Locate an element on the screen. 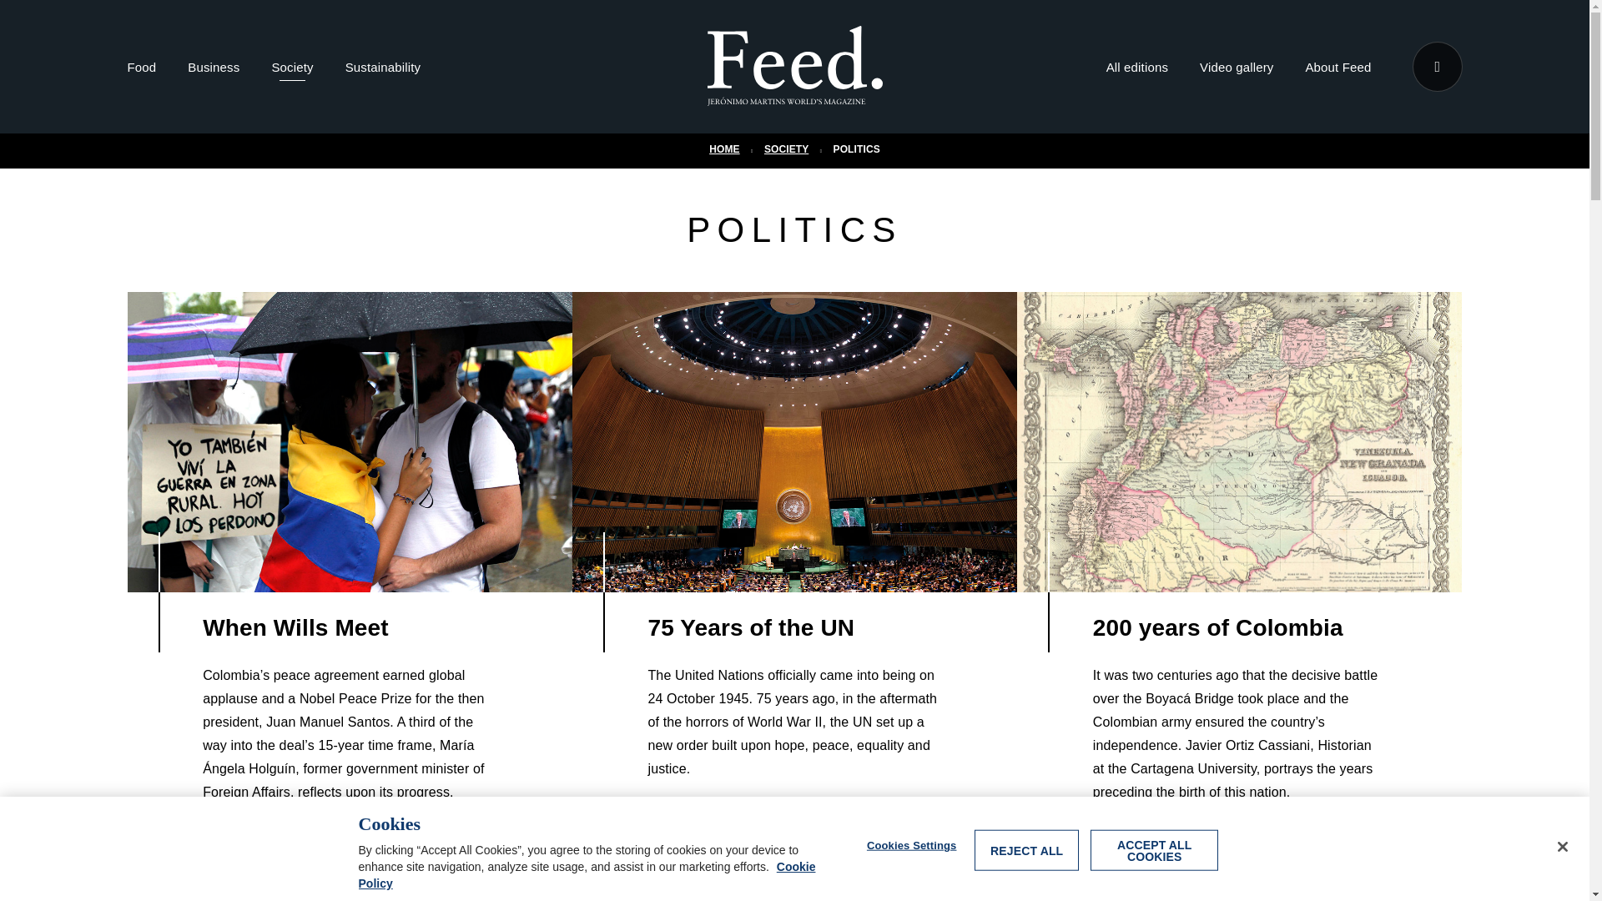 The height and width of the screenshot is (901, 1602). Go to homepage is located at coordinates (794, 95).